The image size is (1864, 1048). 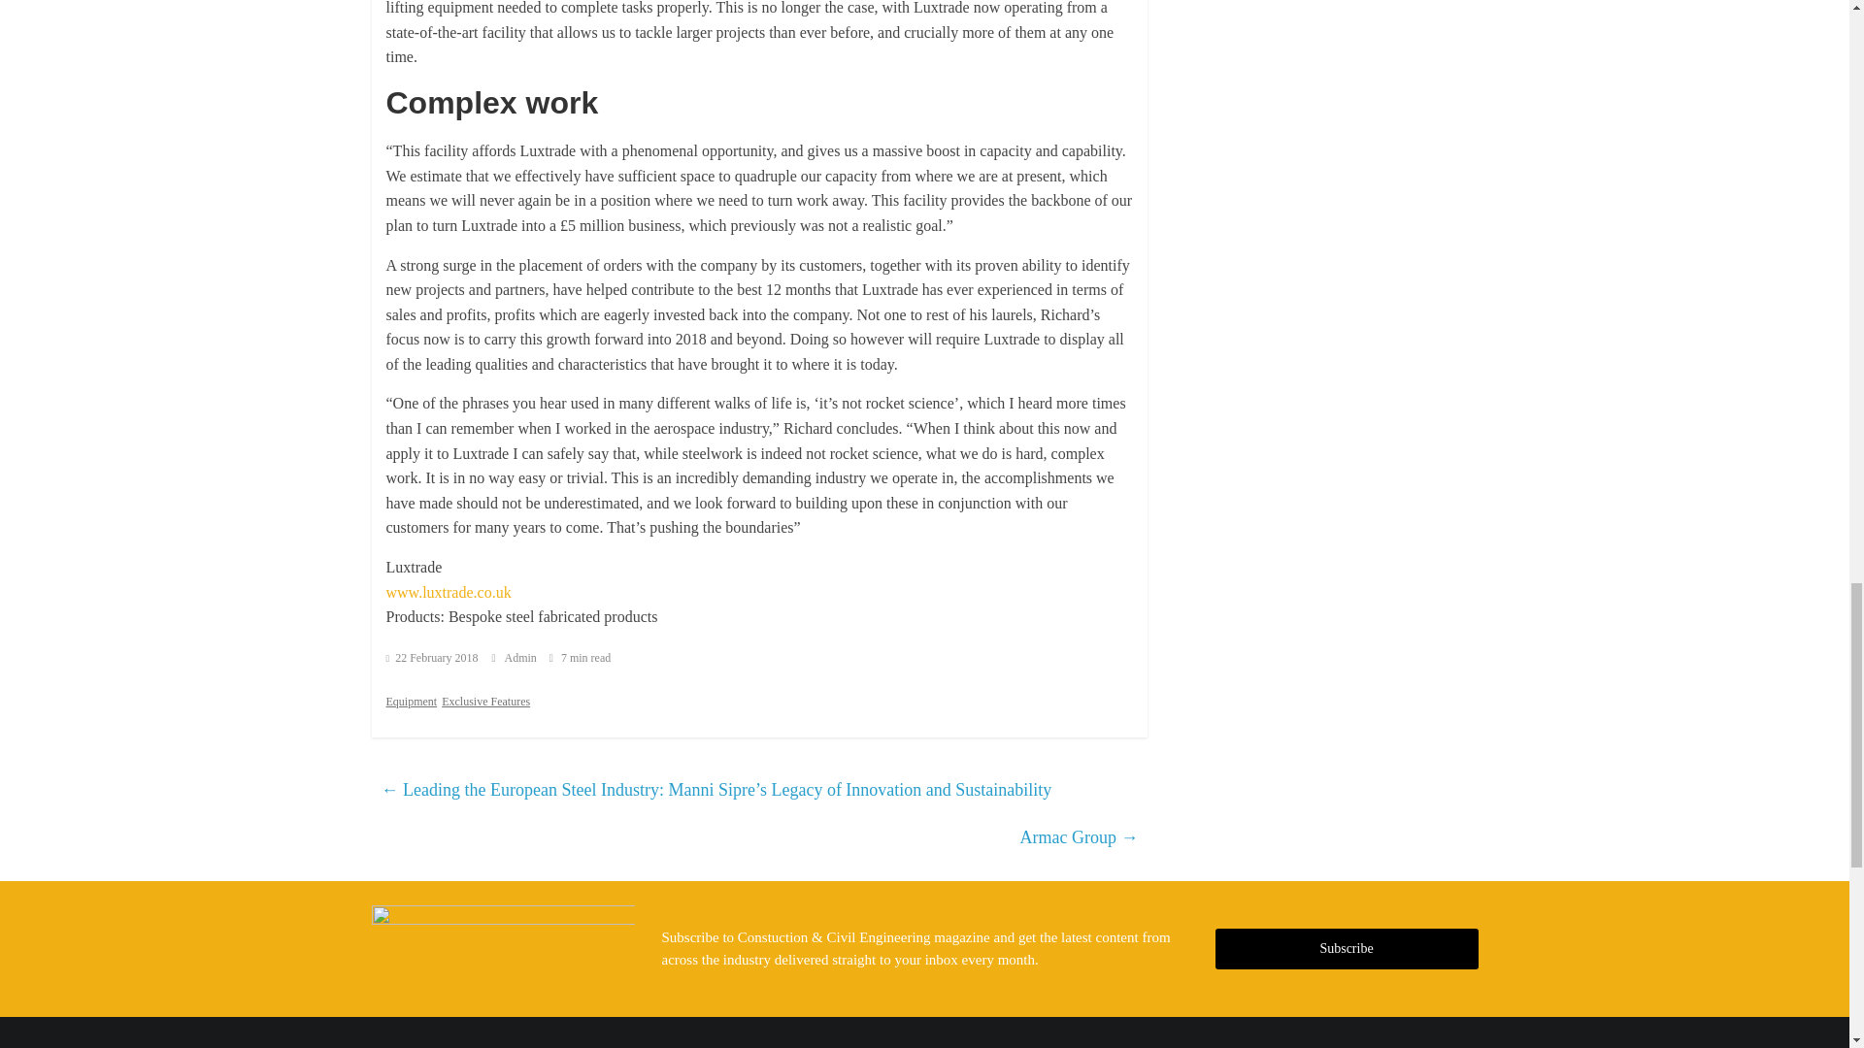 I want to click on Equipment, so click(x=412, y=701).